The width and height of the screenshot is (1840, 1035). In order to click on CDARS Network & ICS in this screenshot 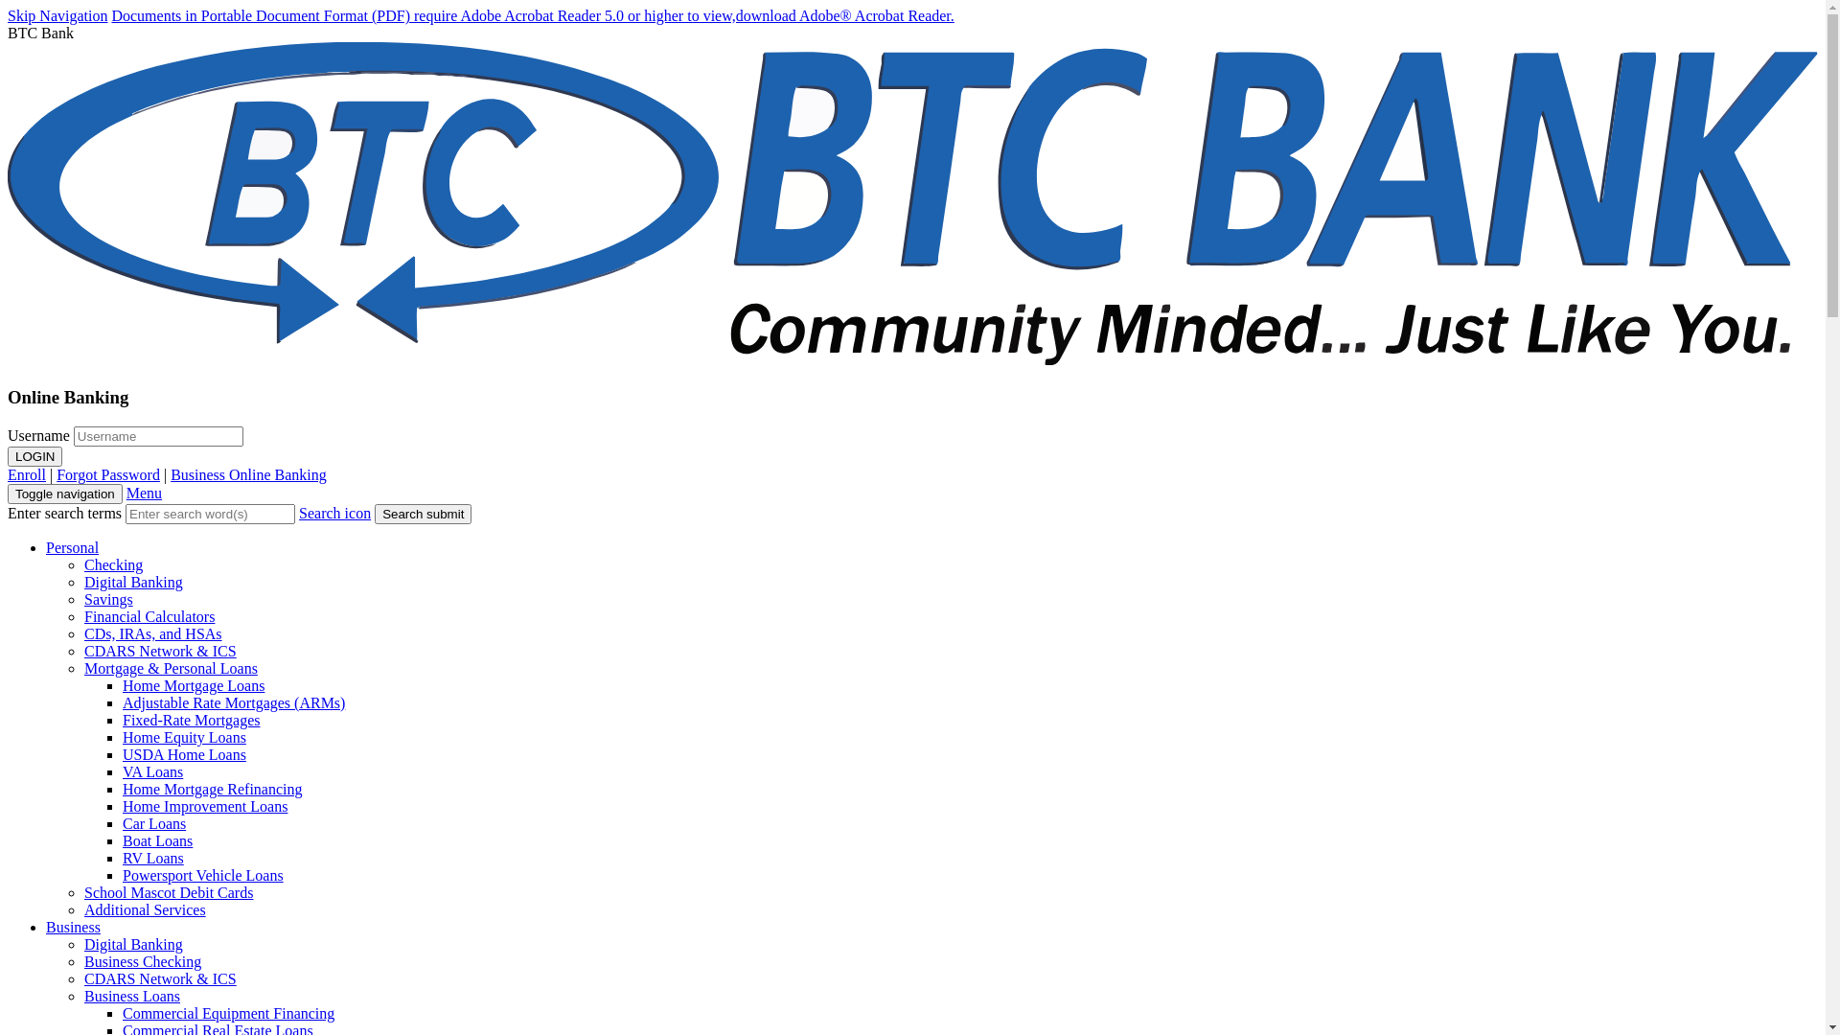, I will do `click(160, 979)`.